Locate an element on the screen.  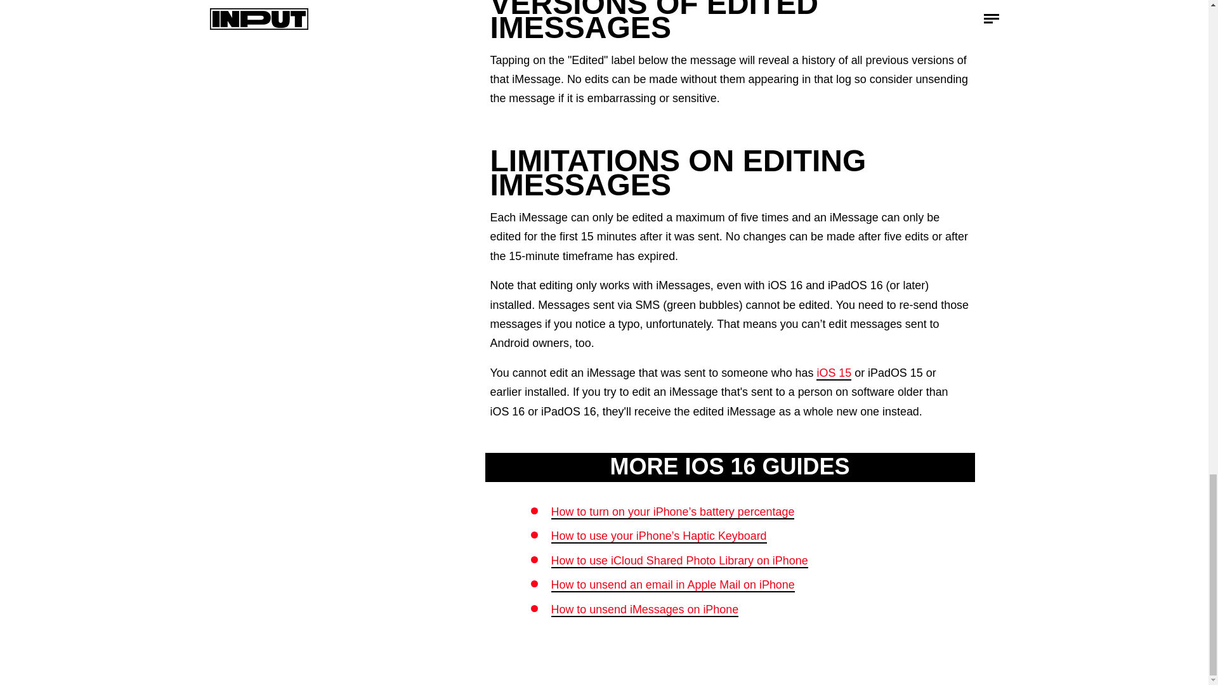
How to unsend iMessages on iPhone is located at coordinates (644, 610).